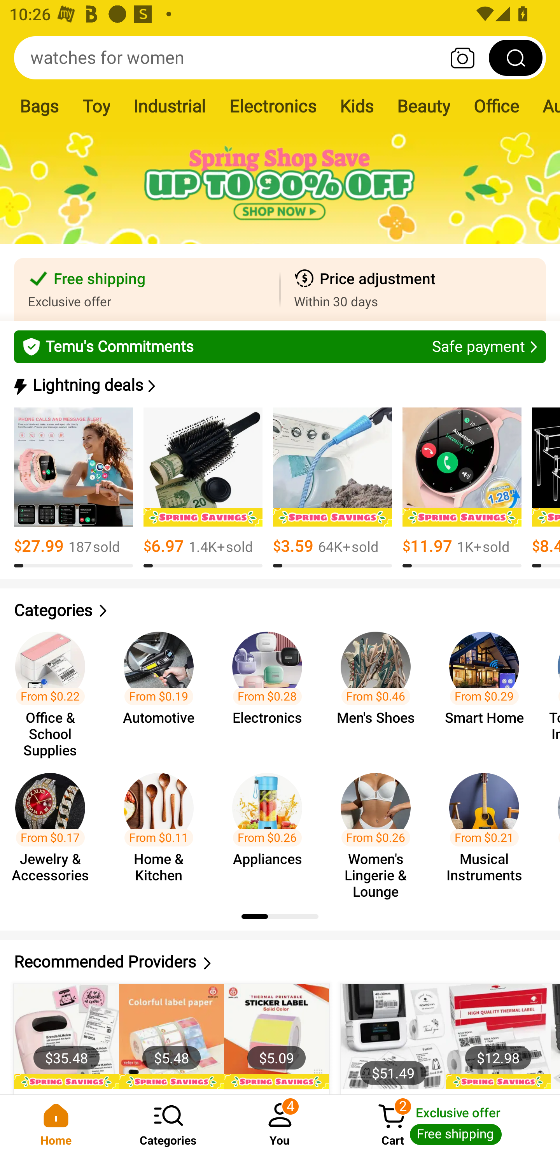 Image resolution: width=560 pixels, height=1152 pixels. I want to click on Home, so click(56, 1123).